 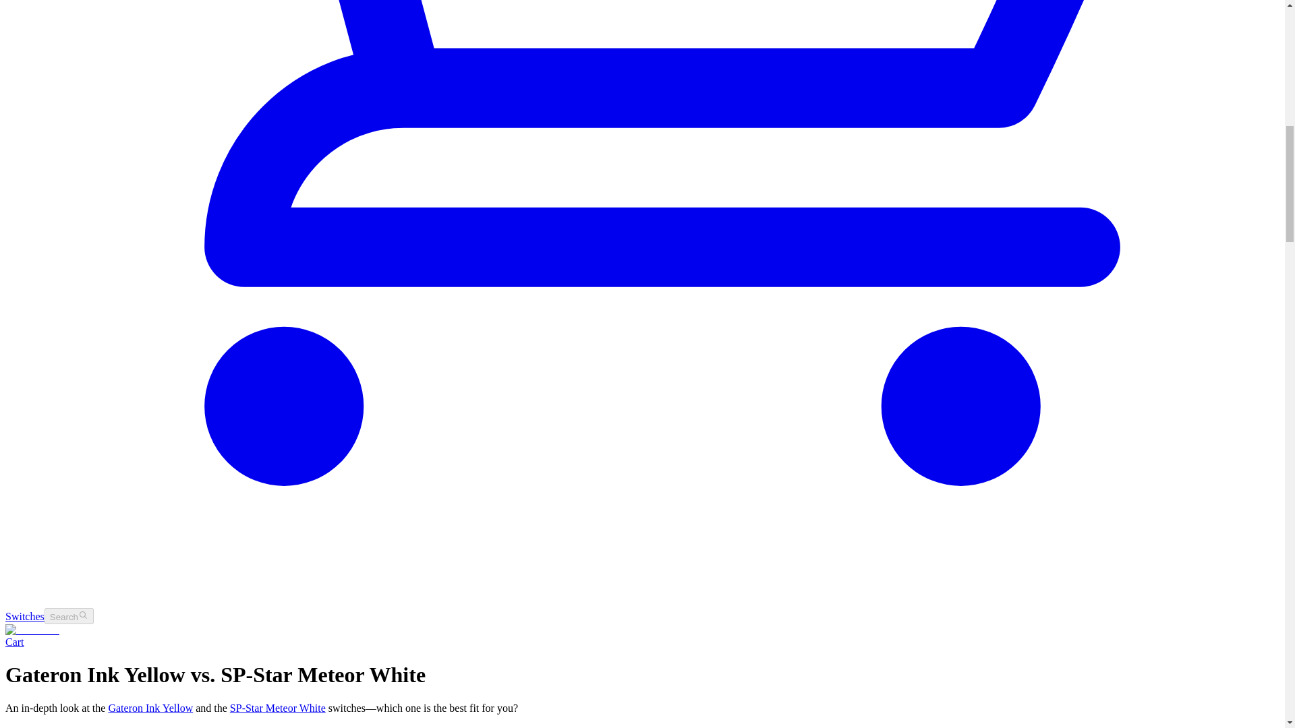 I want to click on Switches, so click(x=24, y=616).